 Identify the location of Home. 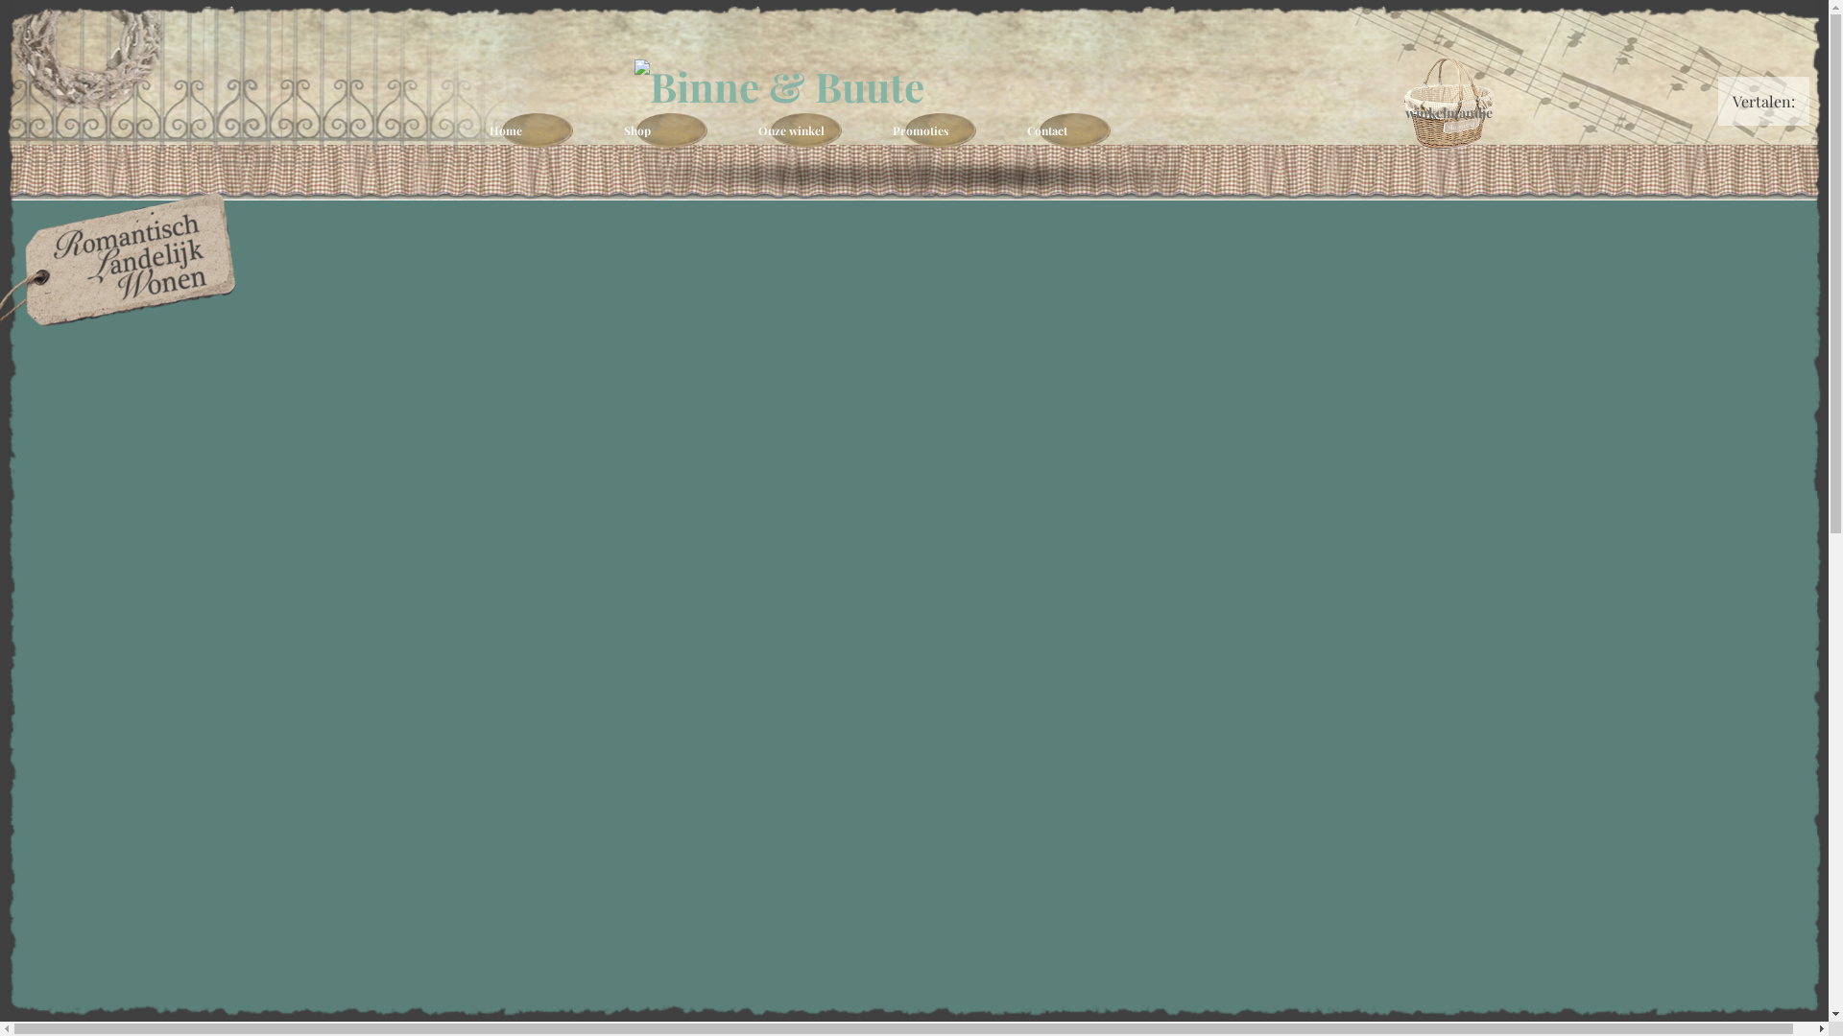
(538, 130).